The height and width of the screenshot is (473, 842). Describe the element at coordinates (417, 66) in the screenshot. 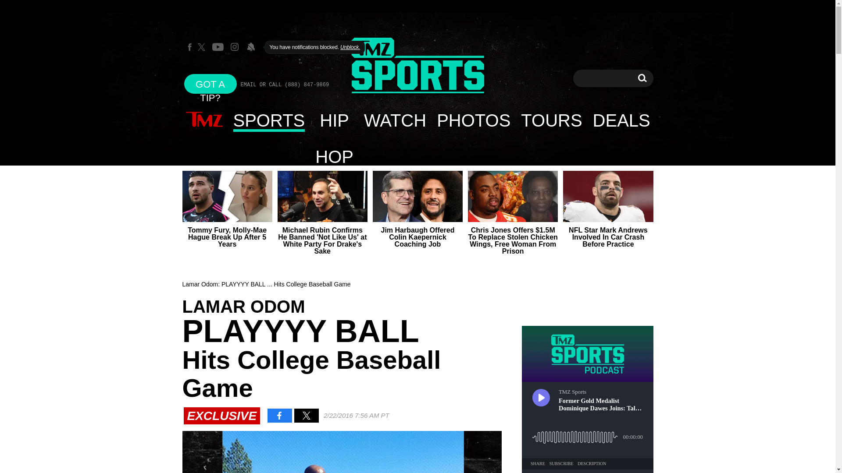

I see `TMZ Sports` at that location.